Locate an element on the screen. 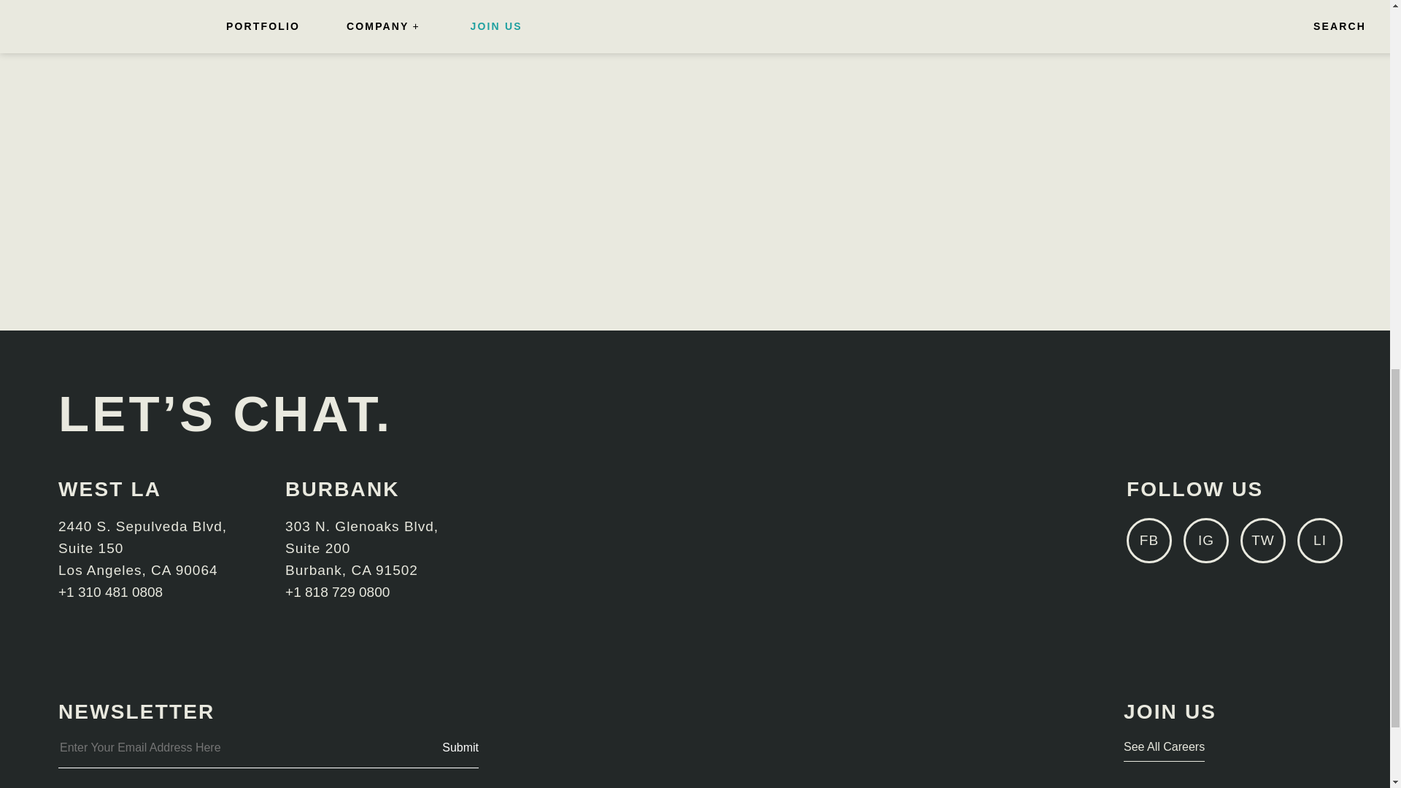 The image size is (1401, 788). IG is located at coordinates (1205, 540).